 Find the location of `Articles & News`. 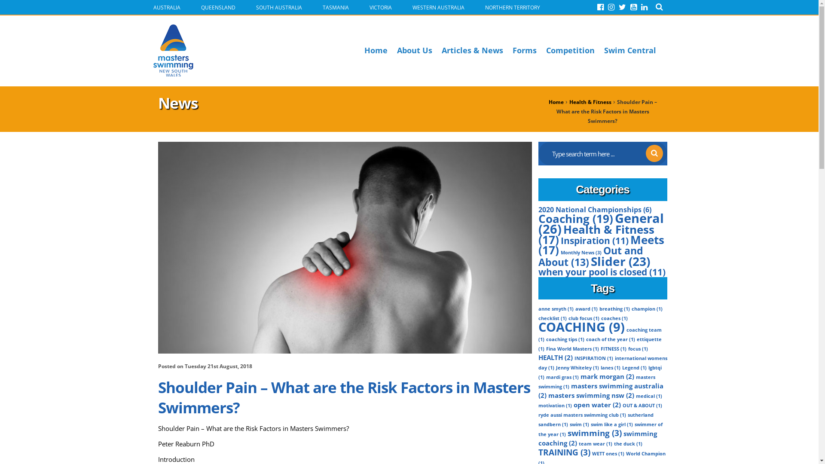

Articles & News is located at coordinates (473, 50).